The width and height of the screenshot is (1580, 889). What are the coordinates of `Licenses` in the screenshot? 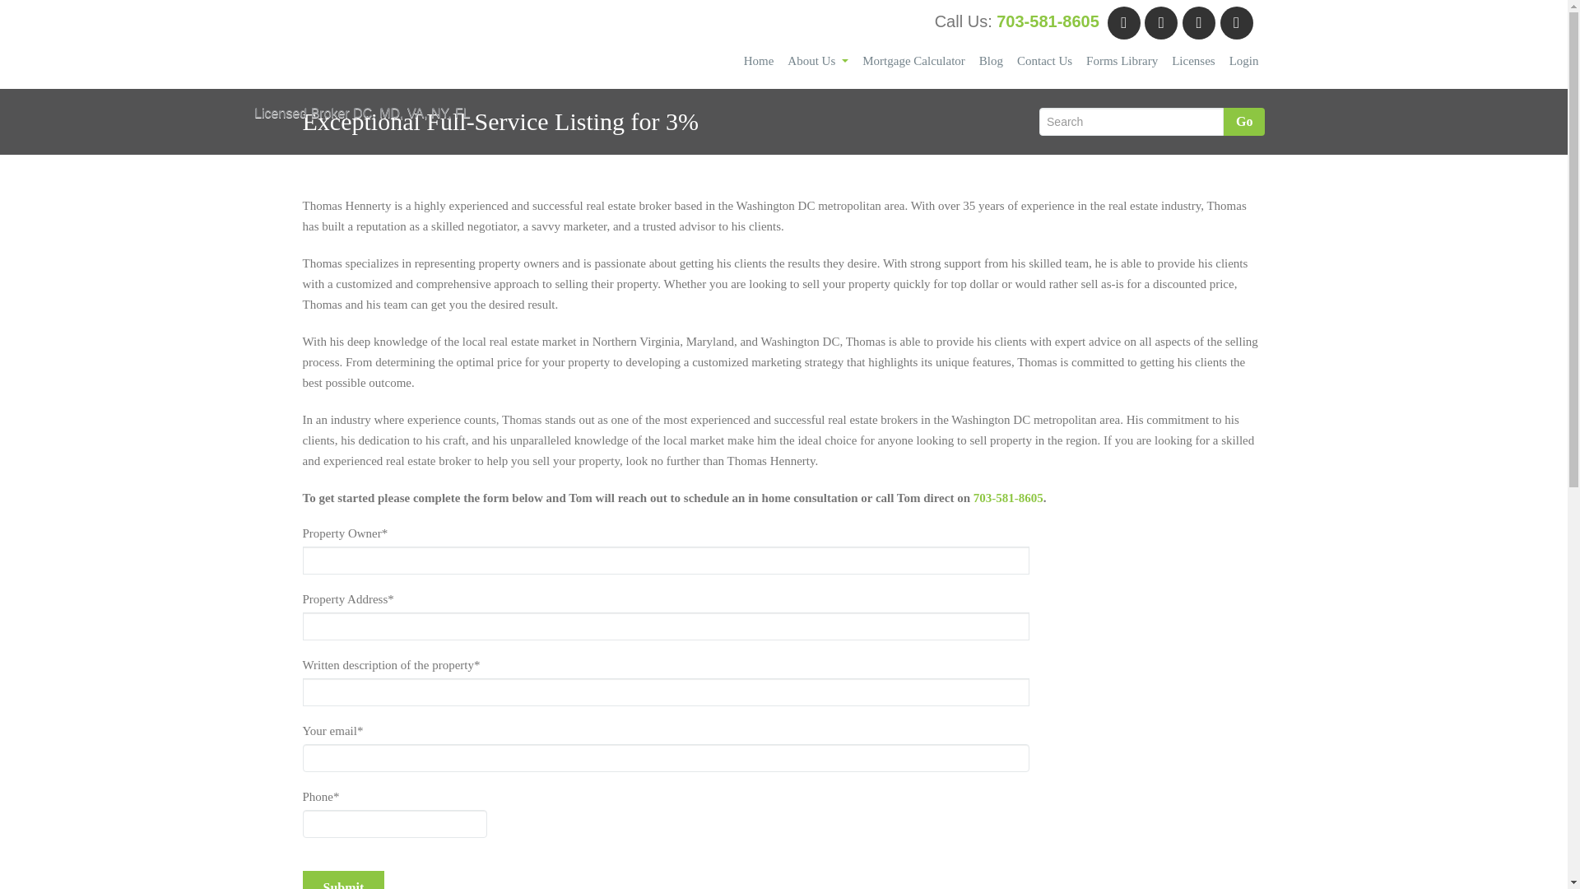 It's located at (1193, 61).